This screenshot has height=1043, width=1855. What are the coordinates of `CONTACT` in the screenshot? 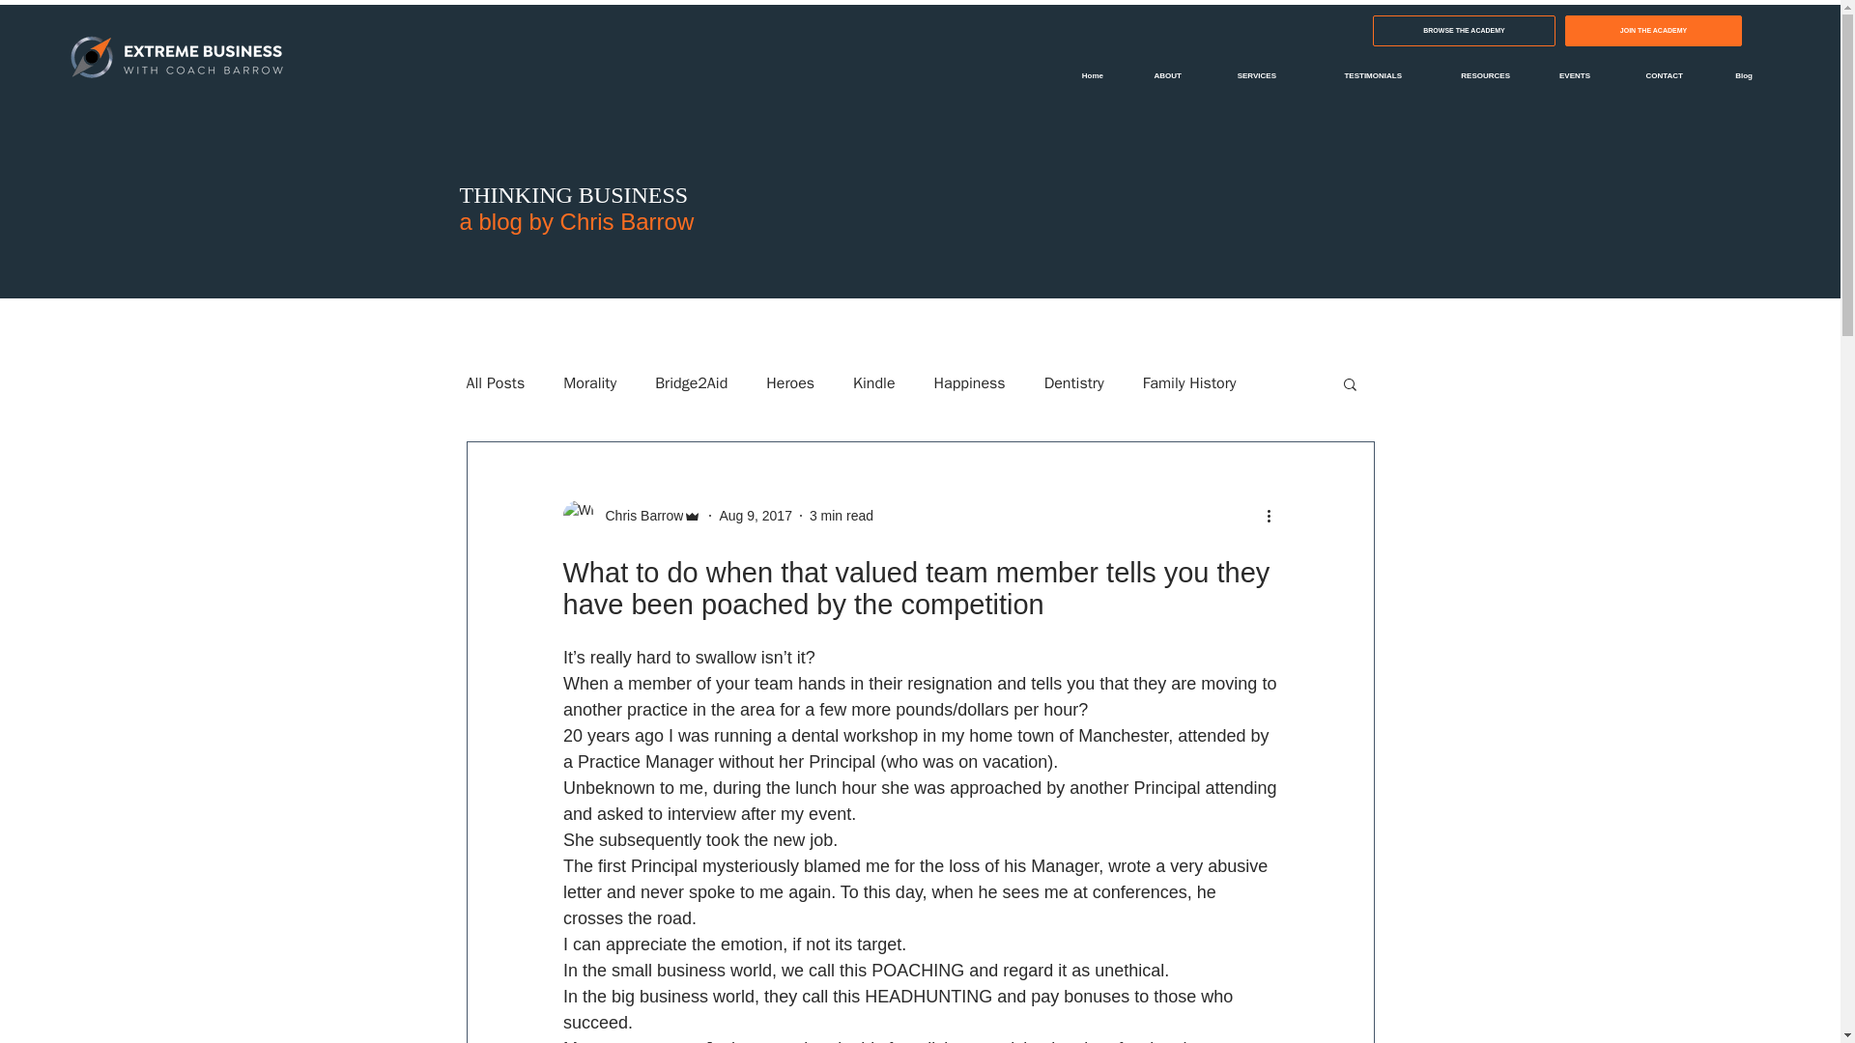 It's located at (1650, 75).